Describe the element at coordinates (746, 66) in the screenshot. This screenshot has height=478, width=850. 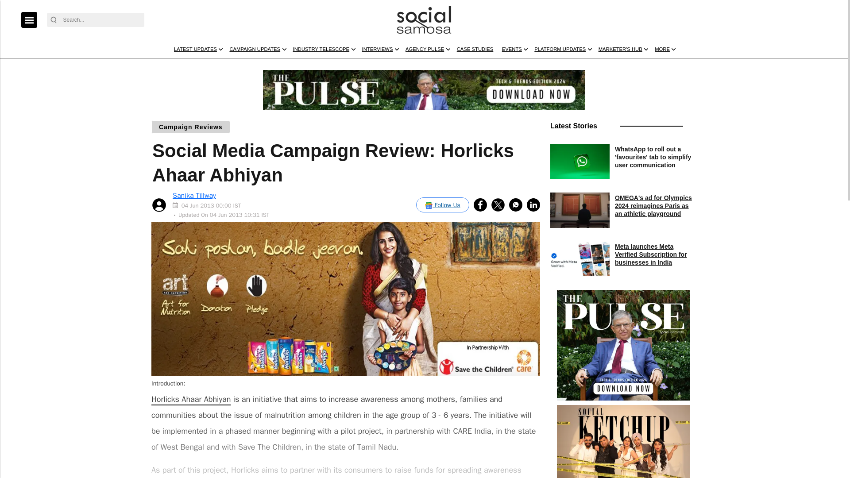
I see `PLATFORM UPDATES` at that location.